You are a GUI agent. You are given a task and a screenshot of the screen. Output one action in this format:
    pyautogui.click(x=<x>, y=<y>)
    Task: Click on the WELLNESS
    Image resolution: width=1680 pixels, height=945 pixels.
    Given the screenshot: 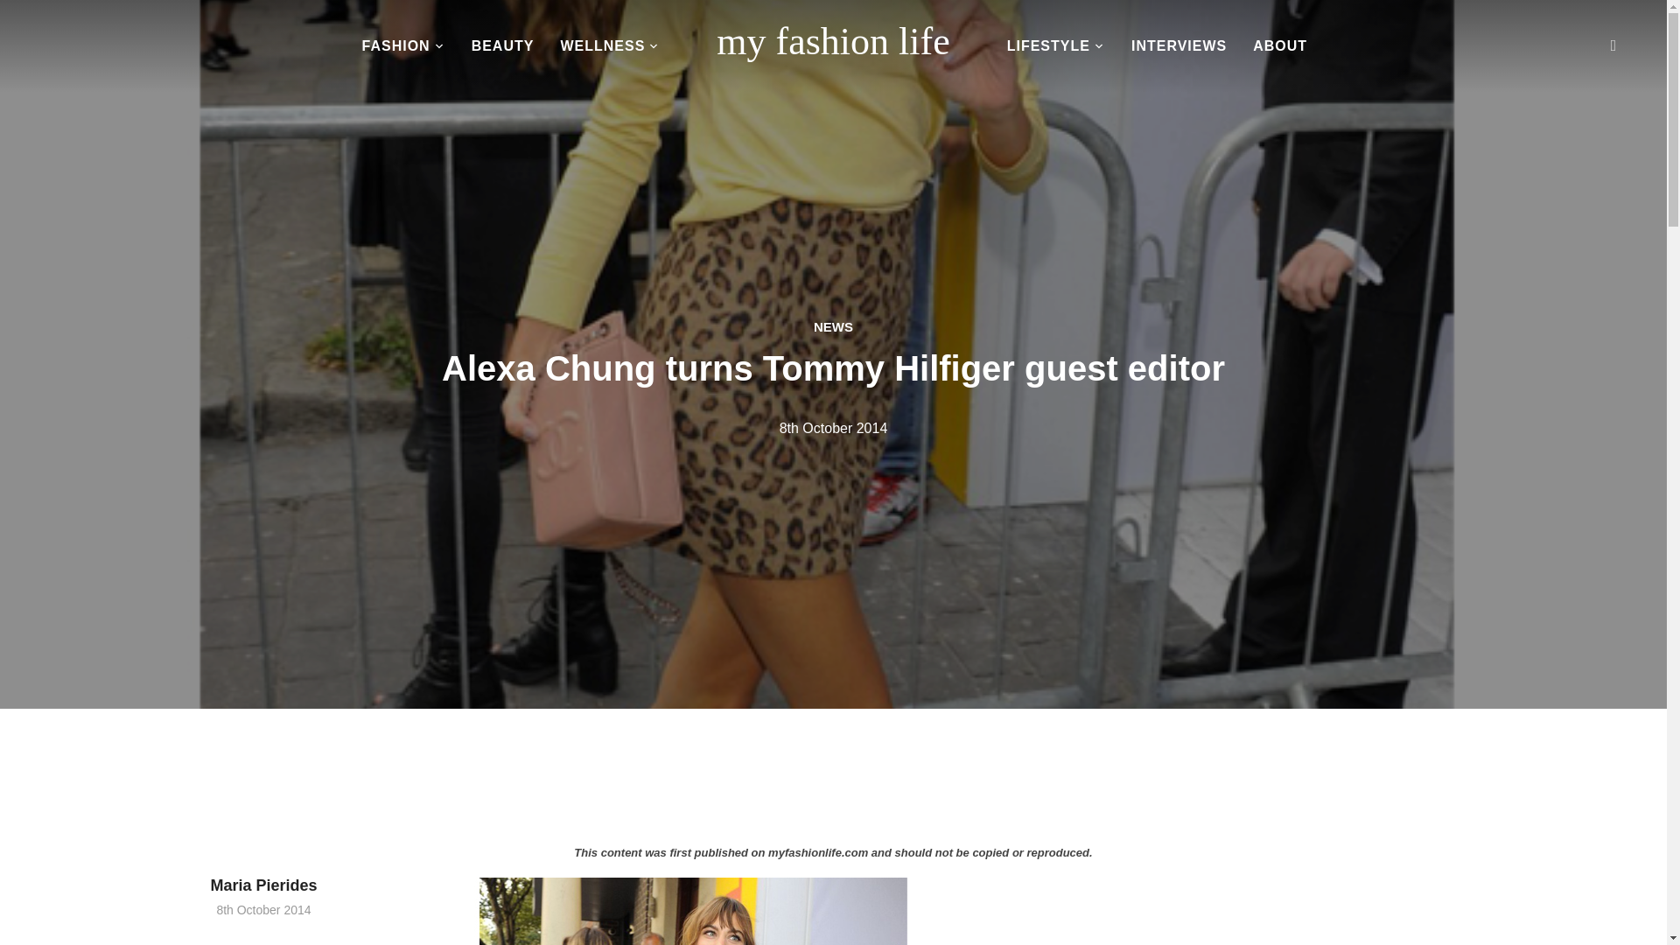 What is the action you would take?
    pyautogui.click(x=609, y=47)
    